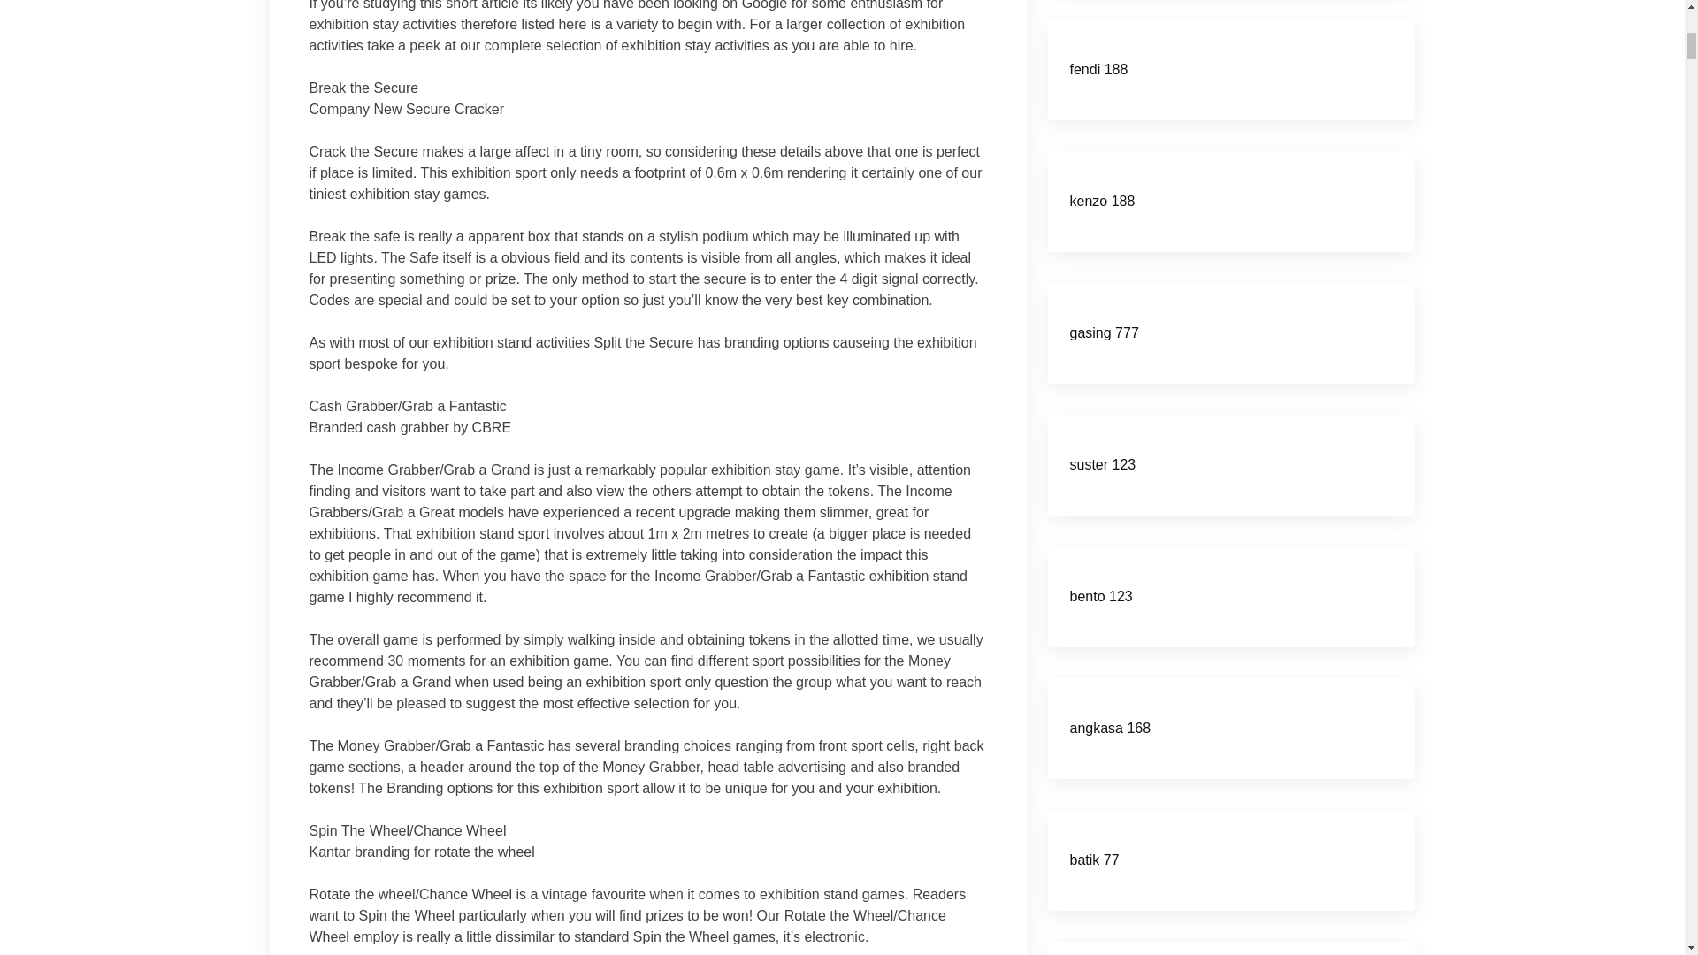  What do you see at coordinates (1110, 728) in the screenshot?
I see `angkasa 168` at bounding box center [1110, 728].